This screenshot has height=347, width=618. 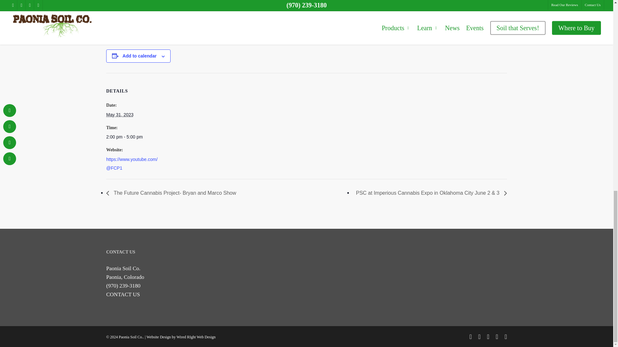 What do you see at coordinates (133, 137) in the screenshot?
I see `2023-05-31` at bounding box center [133, 137].